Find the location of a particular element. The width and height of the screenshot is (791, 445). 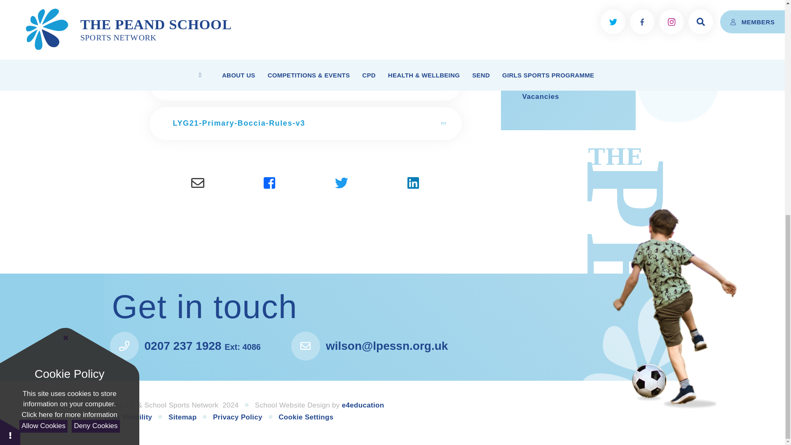

Cookie Settings is located at coordinates (306, 417).